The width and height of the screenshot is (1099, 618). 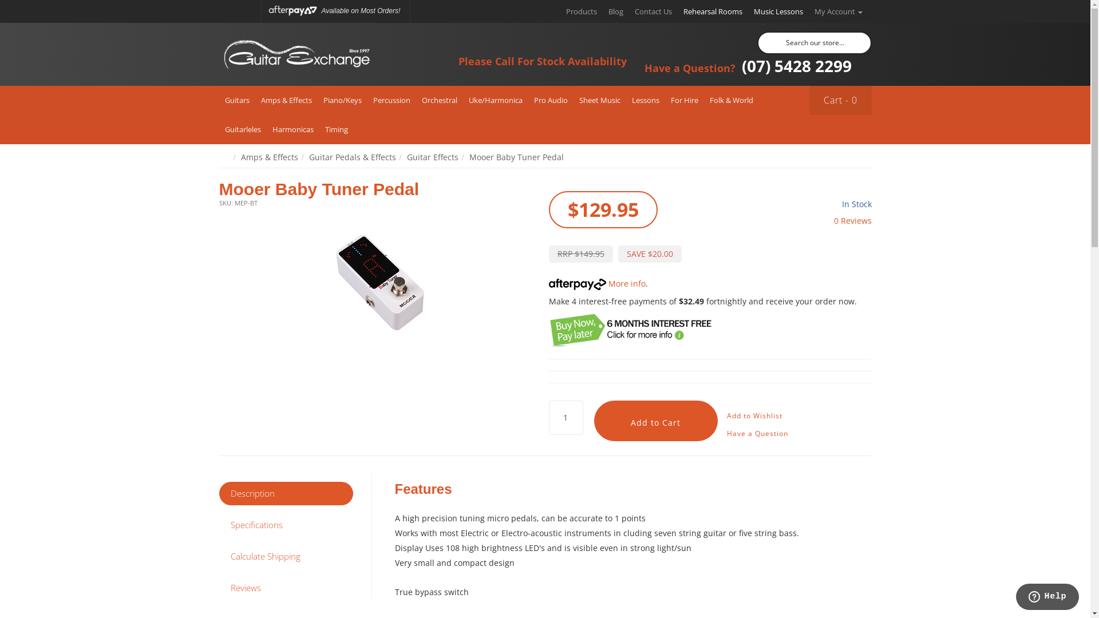 I want to click on Add to Cart, so click(x=656, y=421).